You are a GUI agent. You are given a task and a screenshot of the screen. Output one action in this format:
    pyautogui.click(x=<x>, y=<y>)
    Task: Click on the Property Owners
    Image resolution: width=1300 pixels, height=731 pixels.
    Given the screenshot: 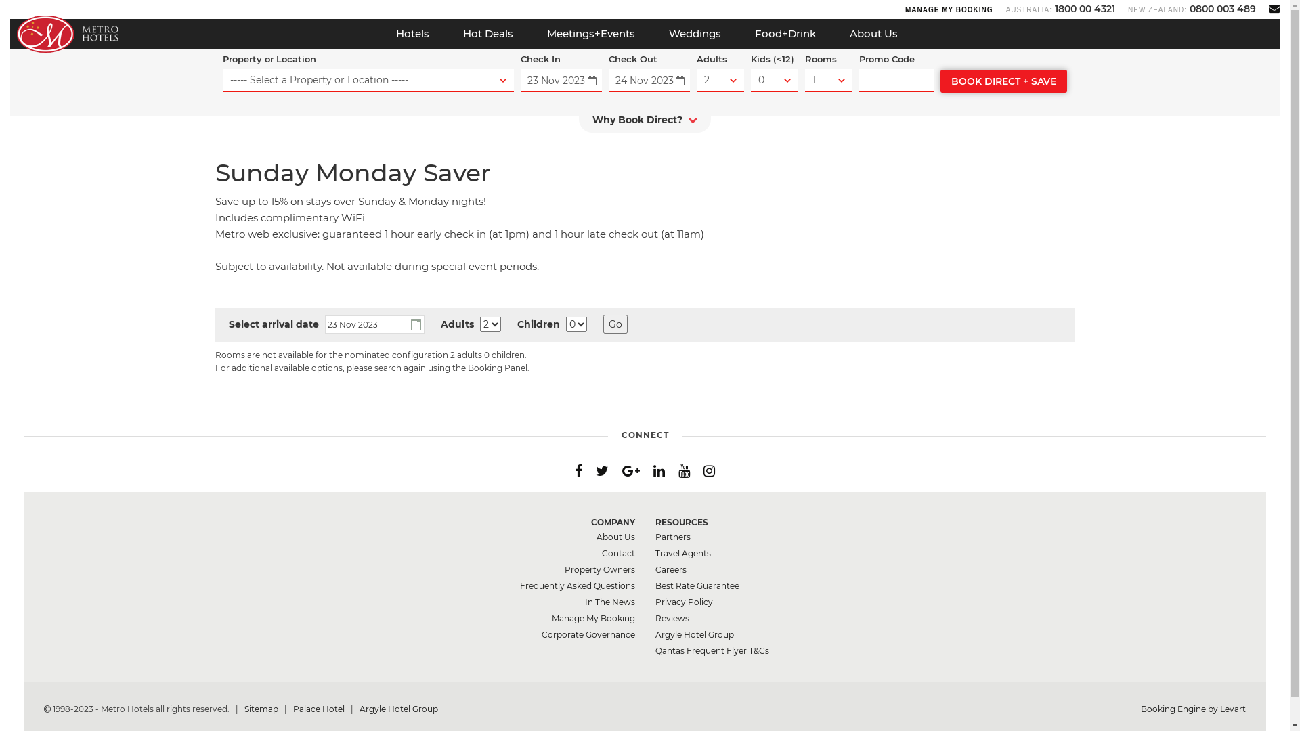 What is the action you would take?
    pyautogui.click(x=600, y=570)
    